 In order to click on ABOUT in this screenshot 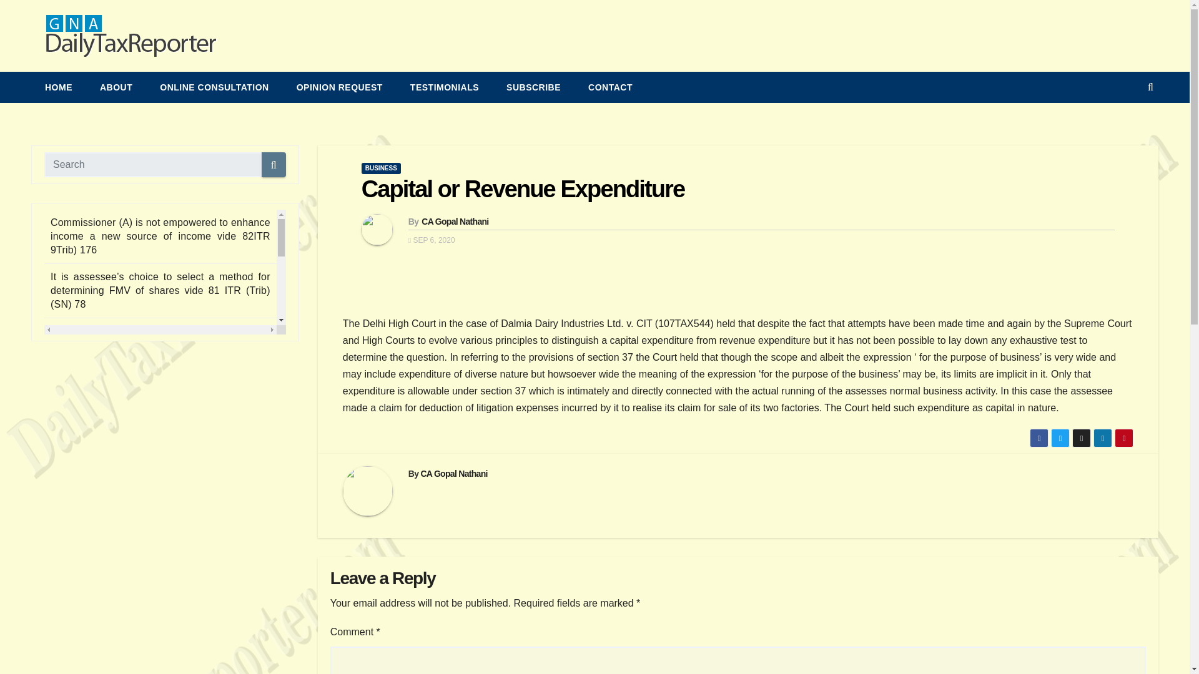, I will do `click(116, 87)`.